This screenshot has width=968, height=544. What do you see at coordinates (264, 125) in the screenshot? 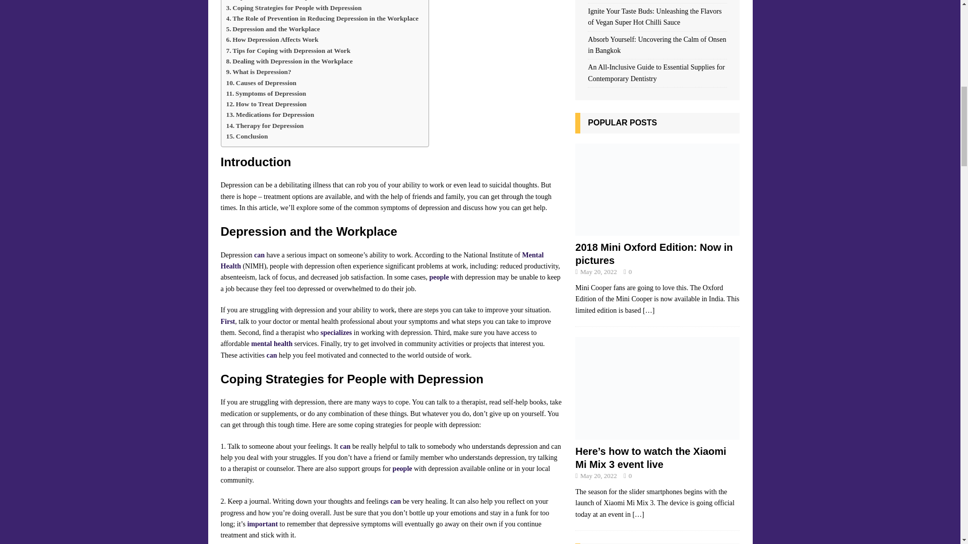
I see `Therapy for Depression` at bounding box center [264, 125].